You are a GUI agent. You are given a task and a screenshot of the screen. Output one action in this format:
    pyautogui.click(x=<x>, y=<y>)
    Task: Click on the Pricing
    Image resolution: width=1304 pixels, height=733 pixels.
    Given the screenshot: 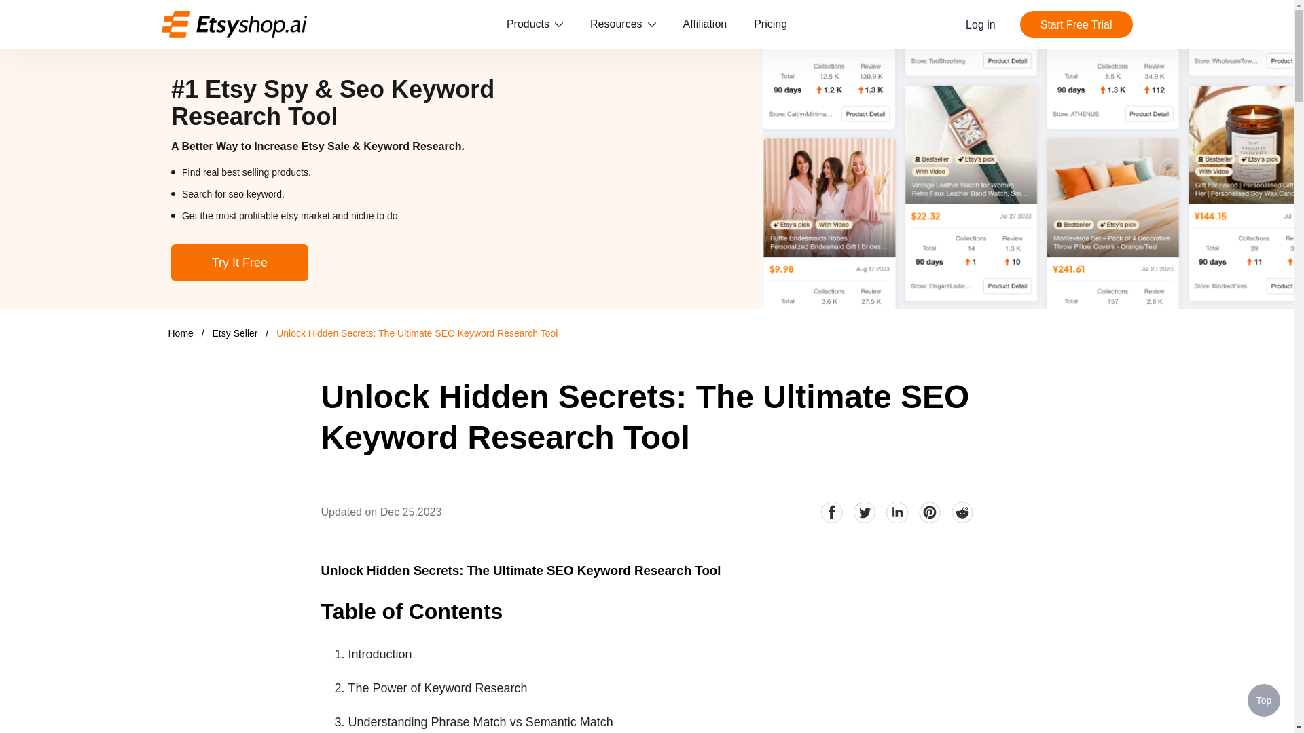 What is the action you would take?
    pyautogui.click(x=770, y=24)
    